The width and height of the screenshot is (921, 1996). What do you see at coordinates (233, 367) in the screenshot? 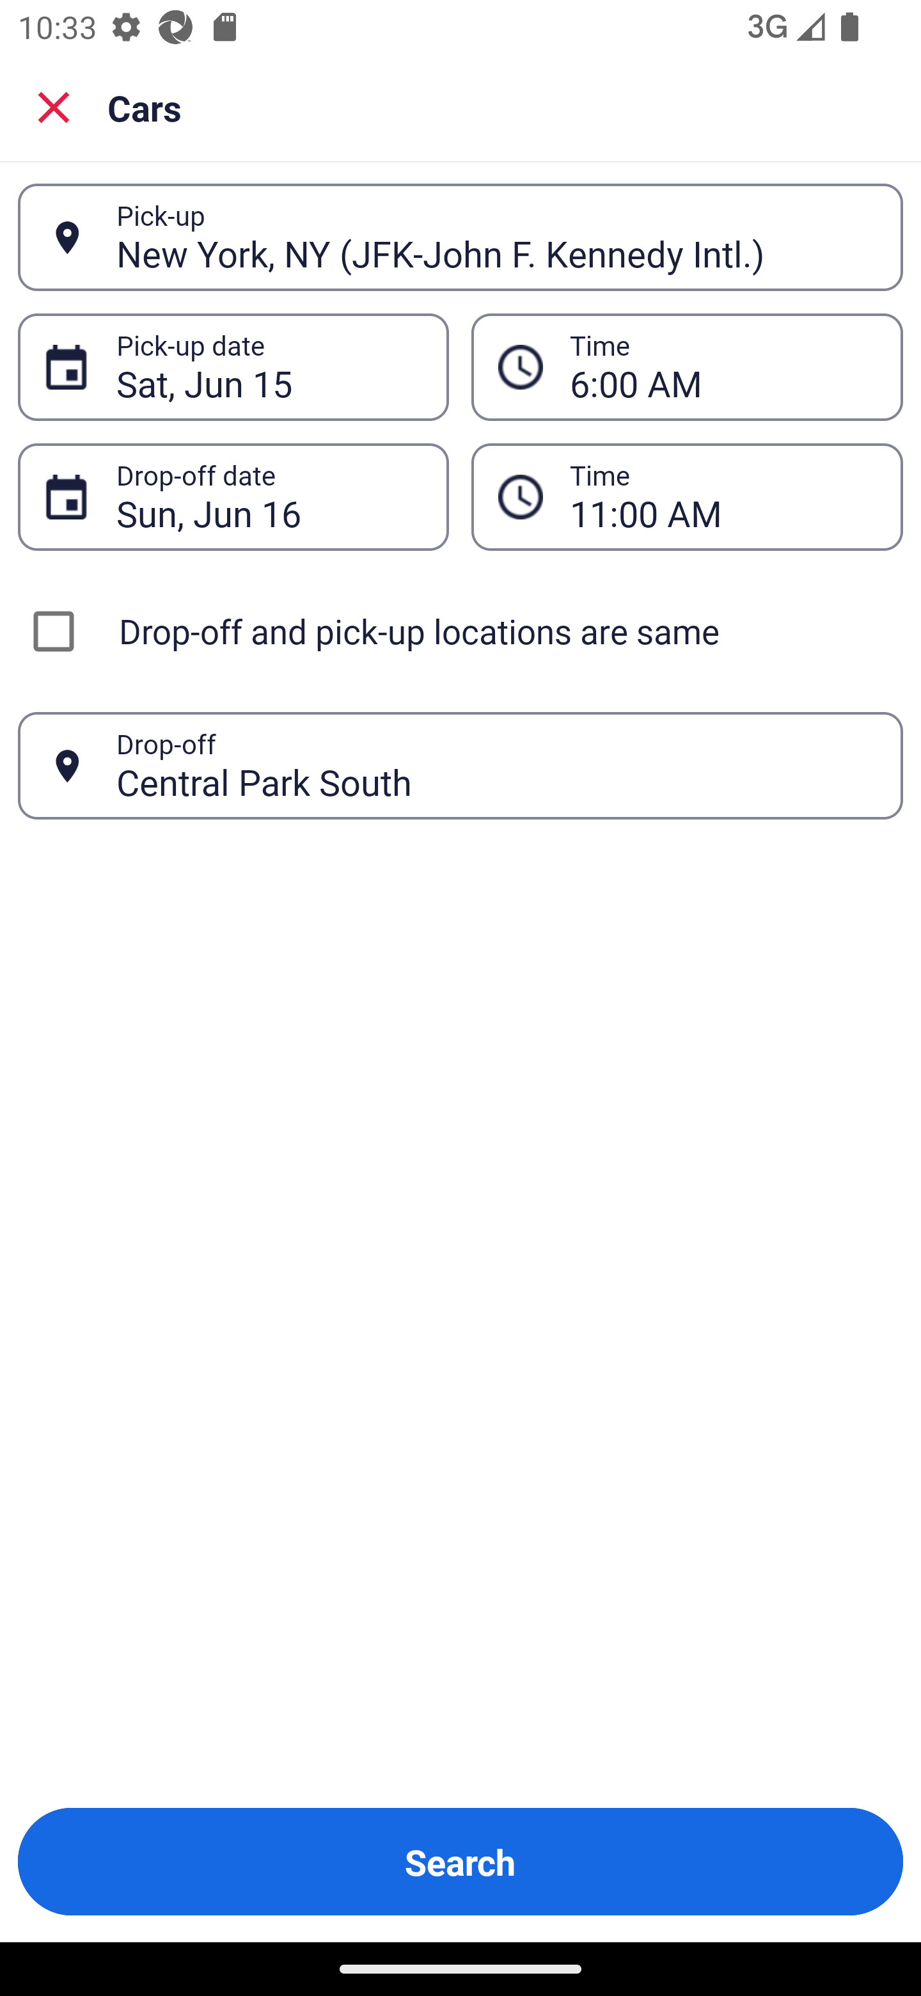
I see `Sat, Jun 15 Pick-up date` at bounding box center [233, 367].